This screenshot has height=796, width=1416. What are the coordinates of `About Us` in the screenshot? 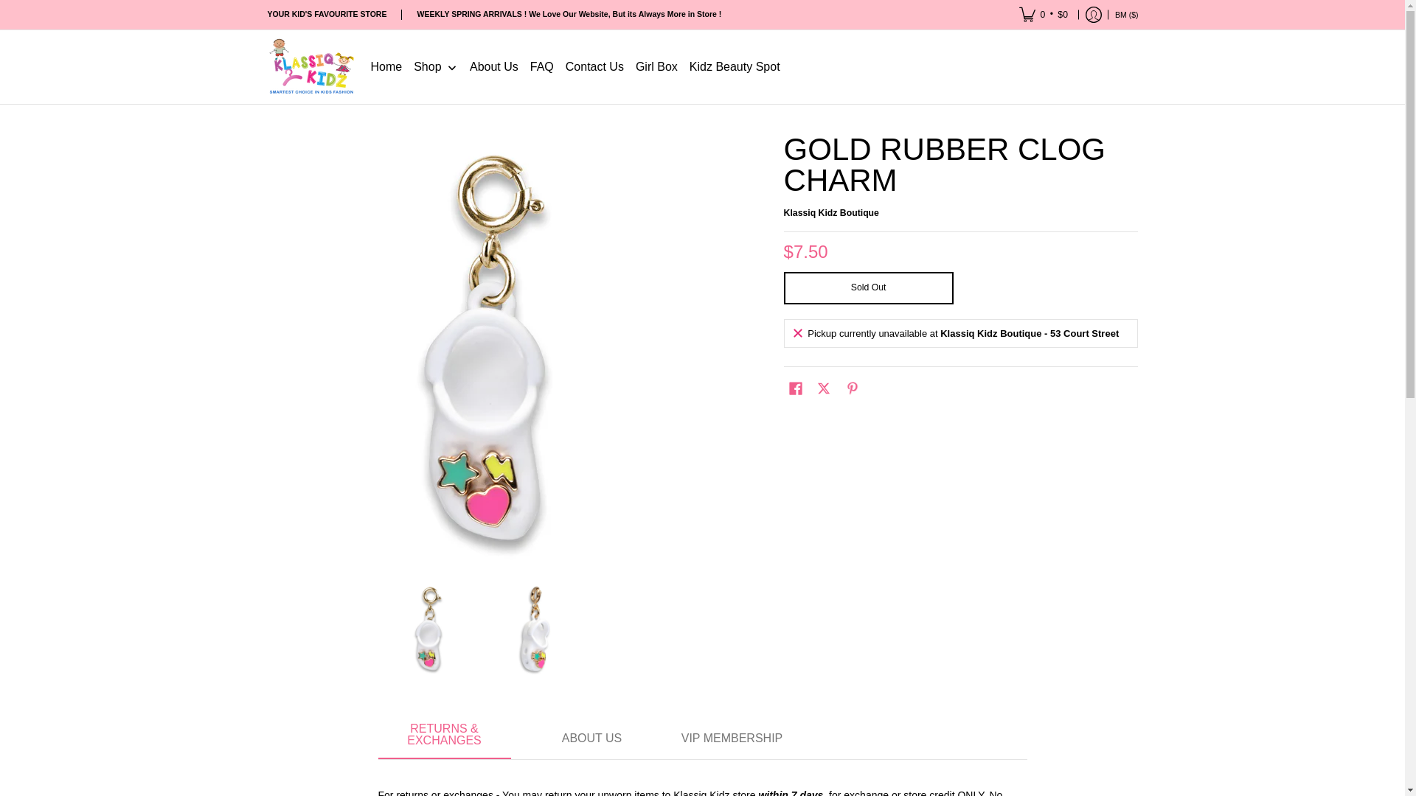 It's located at (591, 739).